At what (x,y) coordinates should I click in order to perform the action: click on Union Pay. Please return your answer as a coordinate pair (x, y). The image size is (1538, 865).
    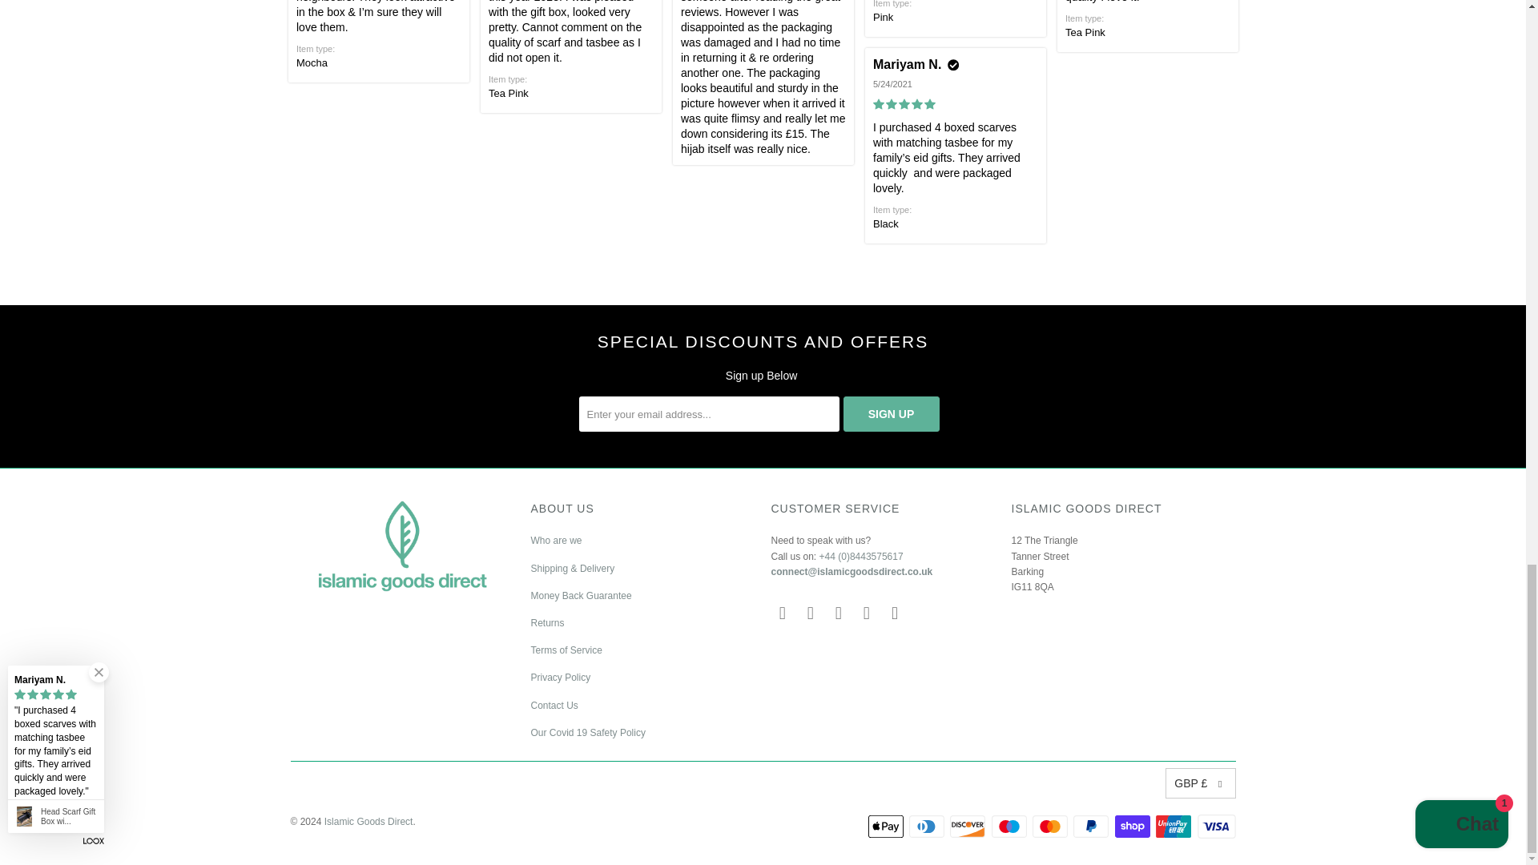
    Looking at the image, I should click on (1175, 827).